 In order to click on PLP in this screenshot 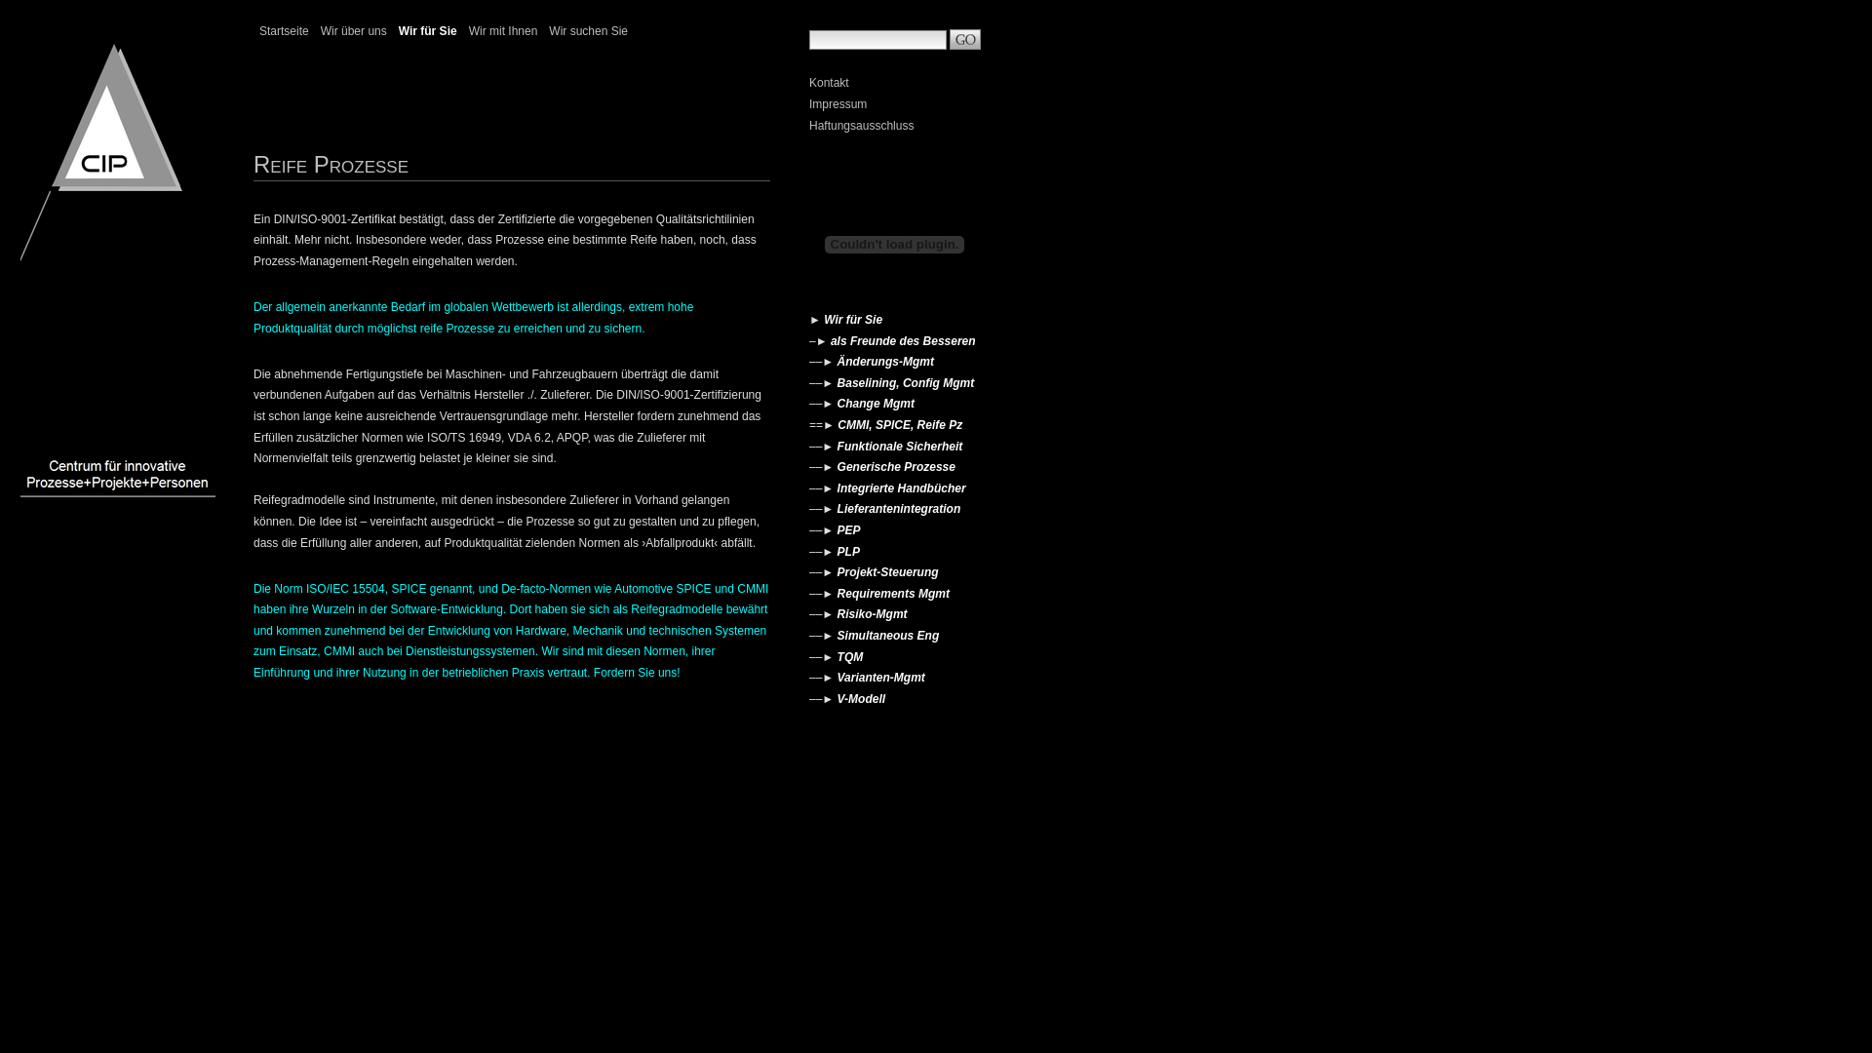, I will do `click(848, 552)`.